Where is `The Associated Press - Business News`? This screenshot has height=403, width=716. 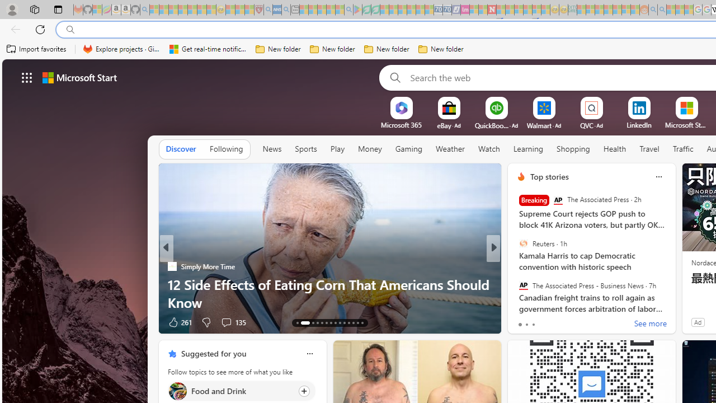
The Associated Press - Business News is located at coordinates (523, 285).